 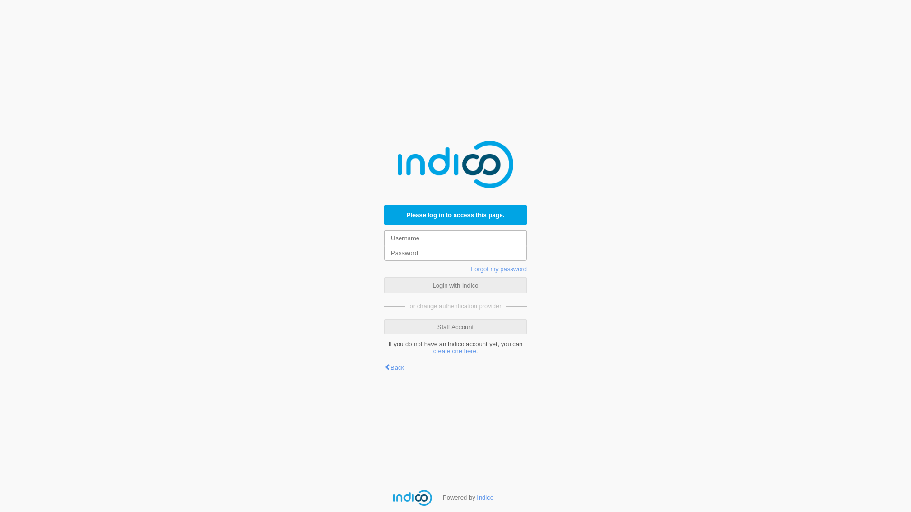 I want to click on Login with Indico, so click(x=455, y=285).